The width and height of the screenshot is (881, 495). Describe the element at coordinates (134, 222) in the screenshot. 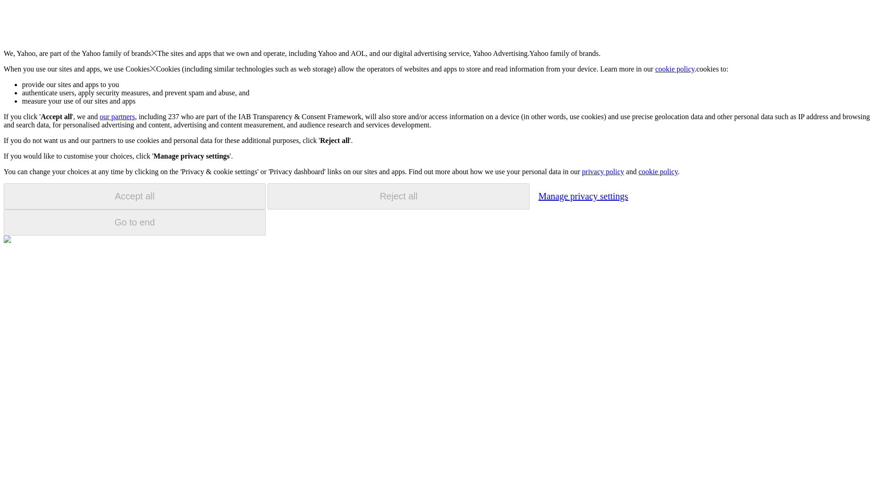

I see `Go to end` at that location.